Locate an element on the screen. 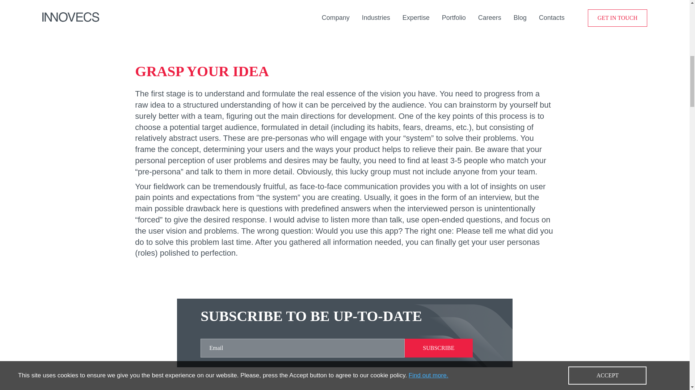 The height and width of the screenshot is (390, 695). SUBSCRIBE is located at coordinates (438, 348).